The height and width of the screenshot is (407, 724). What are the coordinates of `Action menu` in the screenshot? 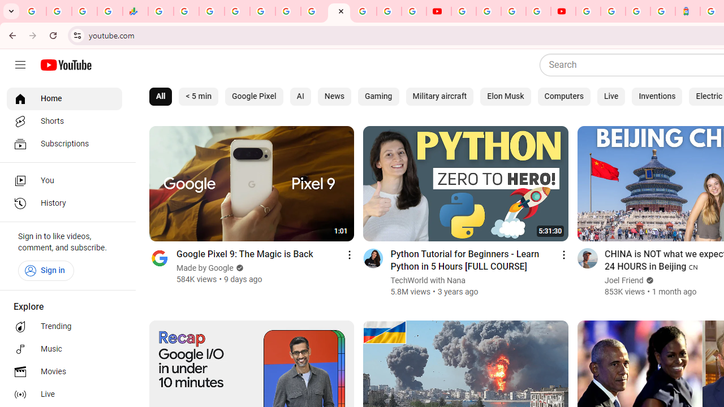 It's located at (563, 254).